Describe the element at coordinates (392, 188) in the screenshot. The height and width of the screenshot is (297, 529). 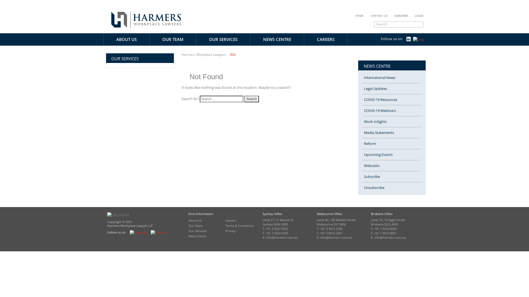
I see `Unsubscribe` at that location.